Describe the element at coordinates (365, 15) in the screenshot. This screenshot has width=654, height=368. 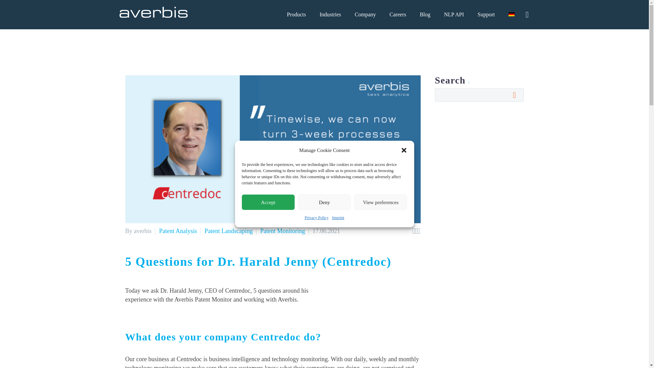
I see `Company` at that location.